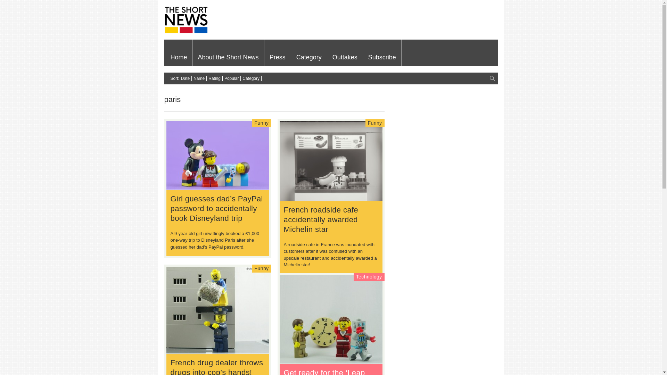 The height and width of the screenshot is (375, 667). I want to click on Date, so click(185, 78).